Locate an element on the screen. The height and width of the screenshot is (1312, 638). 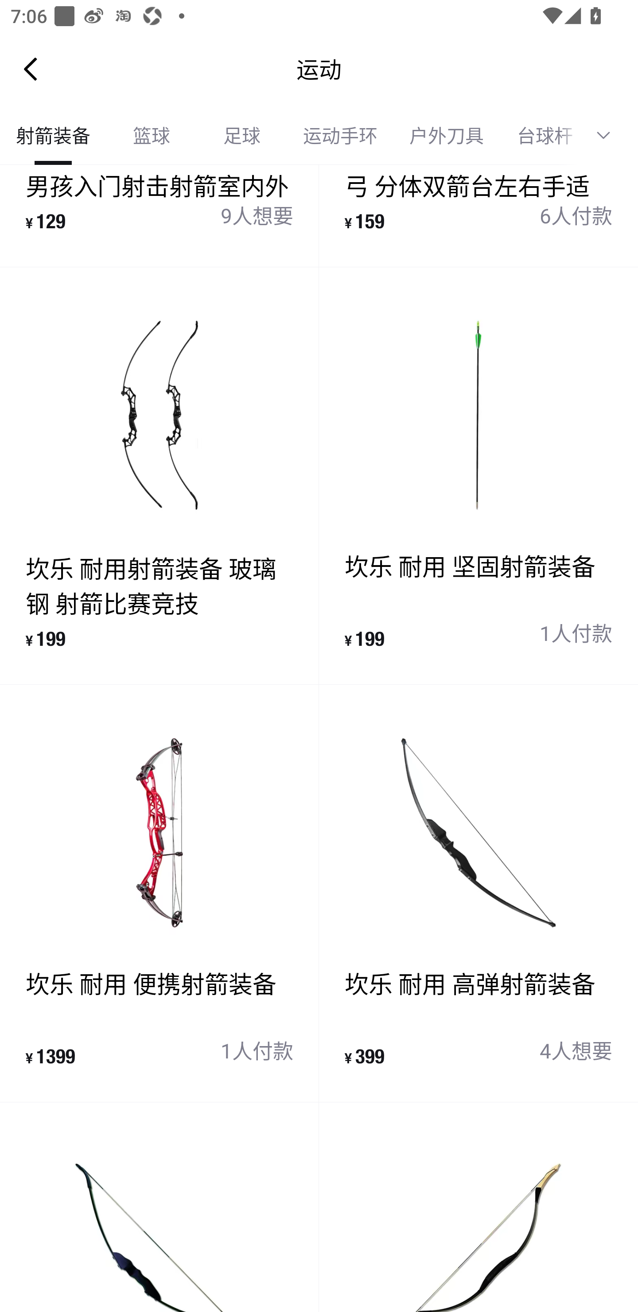
Navigate up is located at coordinates (31, 69).